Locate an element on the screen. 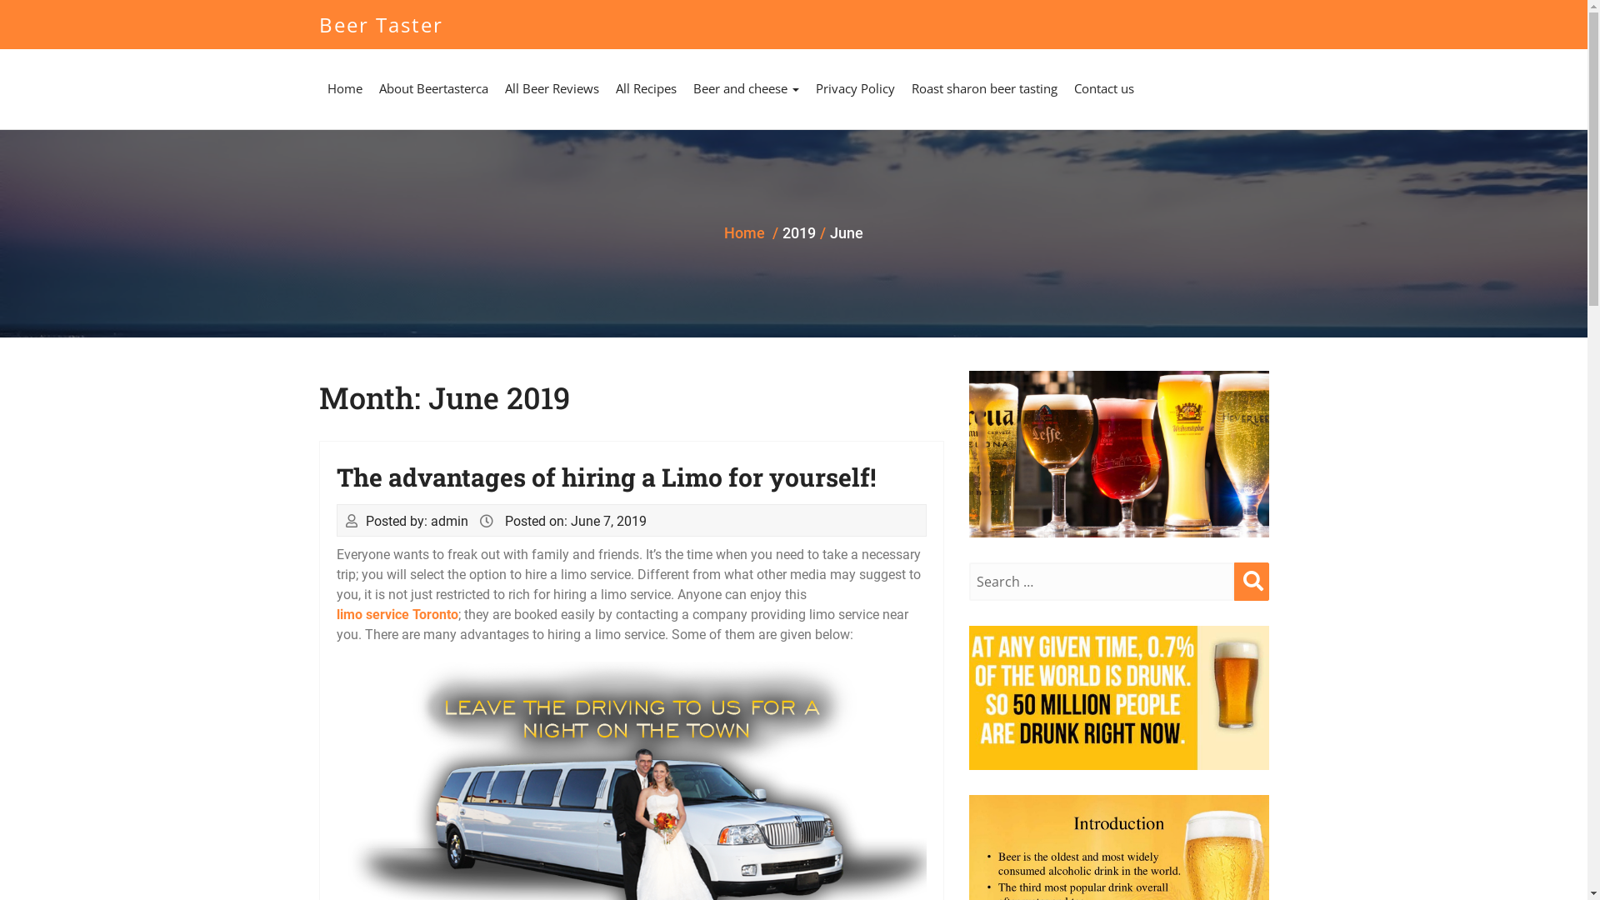 This screenshot has width=1600, height=900. All Recipes is located at coordinates (645, 88).